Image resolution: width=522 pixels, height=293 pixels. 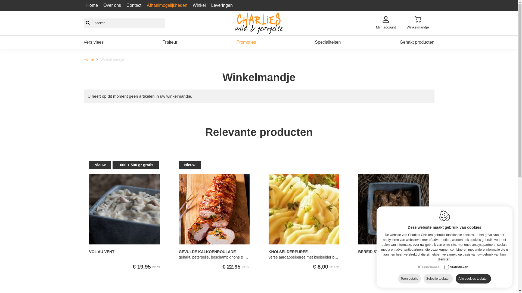 I want to click on Home, so click(x=92, y=5).